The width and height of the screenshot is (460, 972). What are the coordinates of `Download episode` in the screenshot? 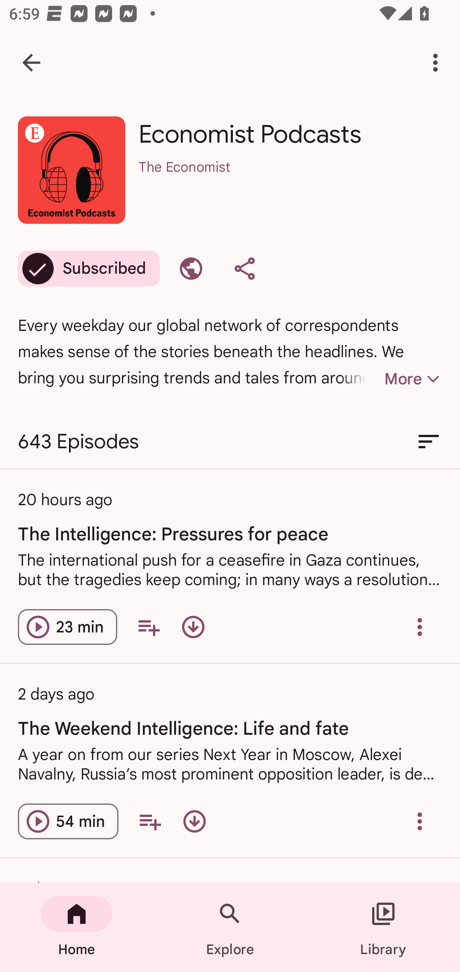 It's located at (193, 627).